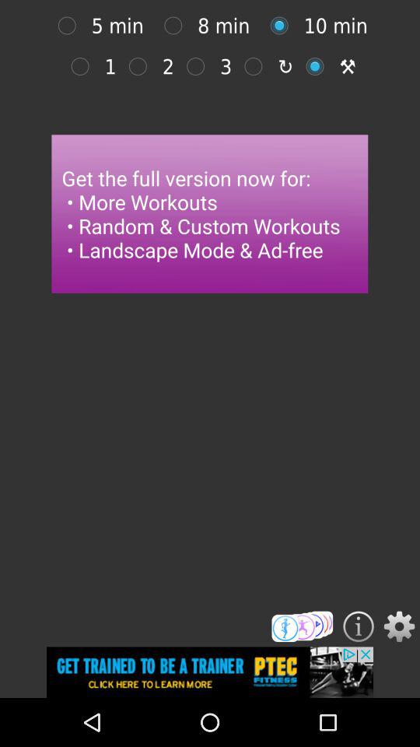 Image resolution: width=420 pixels, height=747 pixels. Describe the element at coordinates (399, 626) in the screenshot. I see `open settings` at that location.